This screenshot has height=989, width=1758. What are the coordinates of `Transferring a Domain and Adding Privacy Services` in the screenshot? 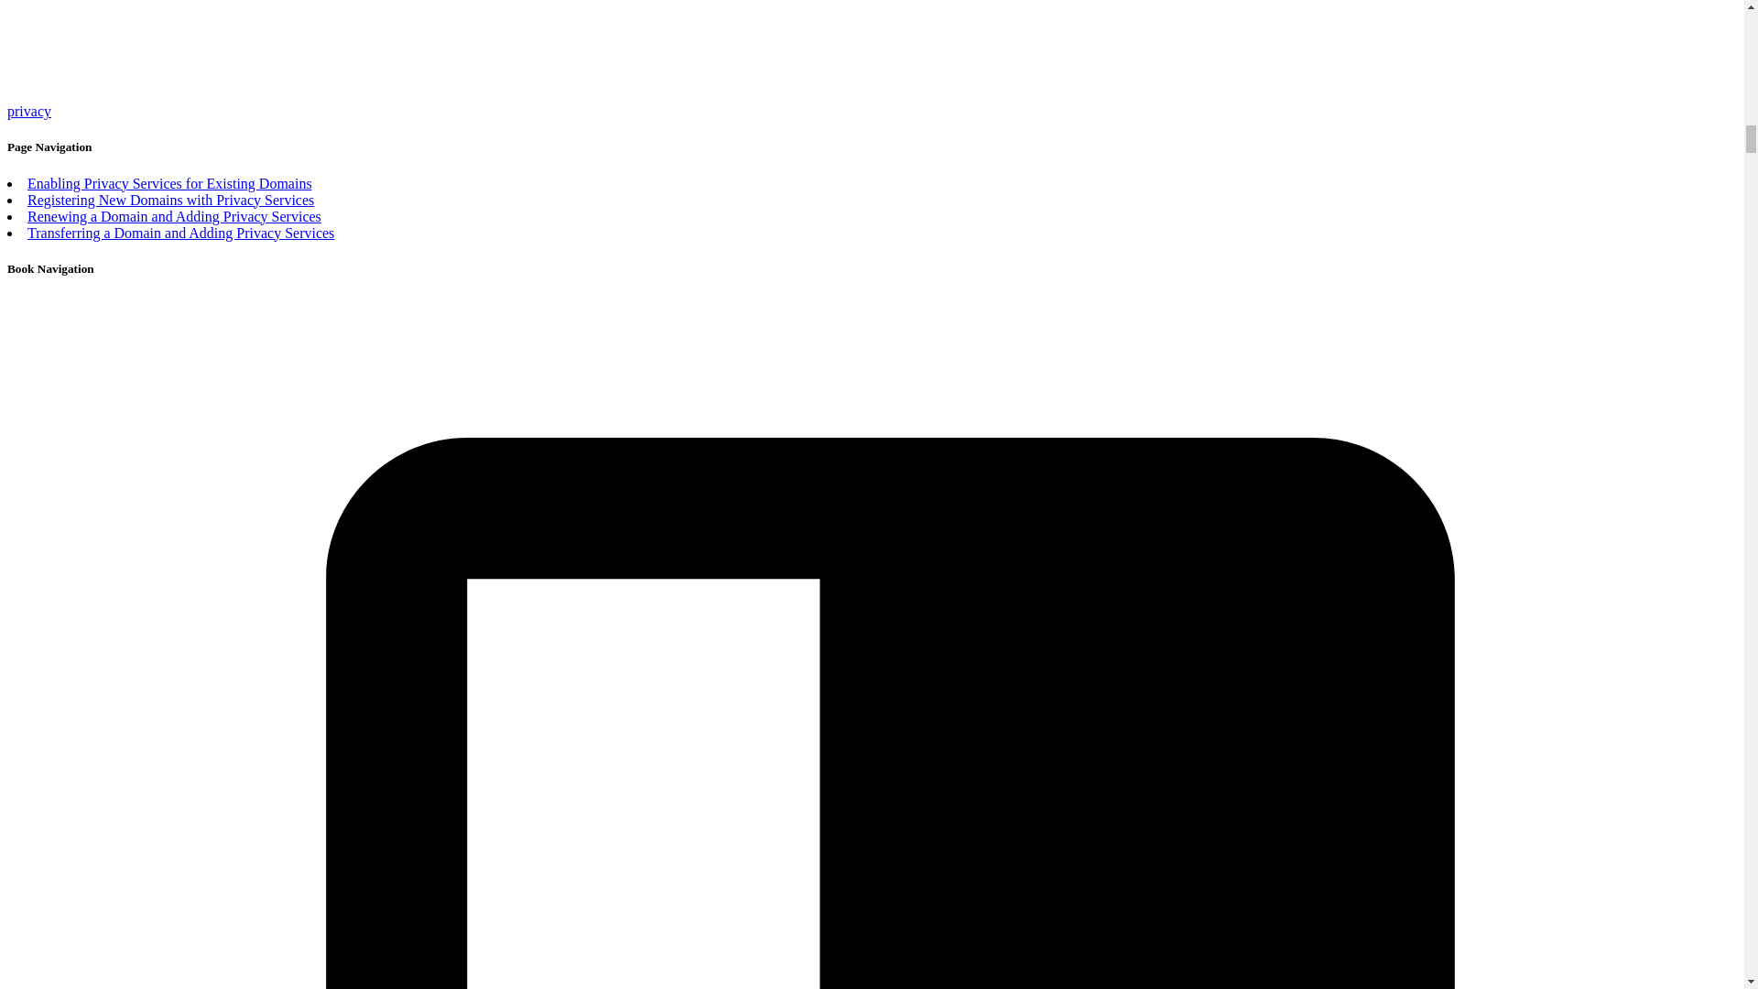 It's located at (180, 233).